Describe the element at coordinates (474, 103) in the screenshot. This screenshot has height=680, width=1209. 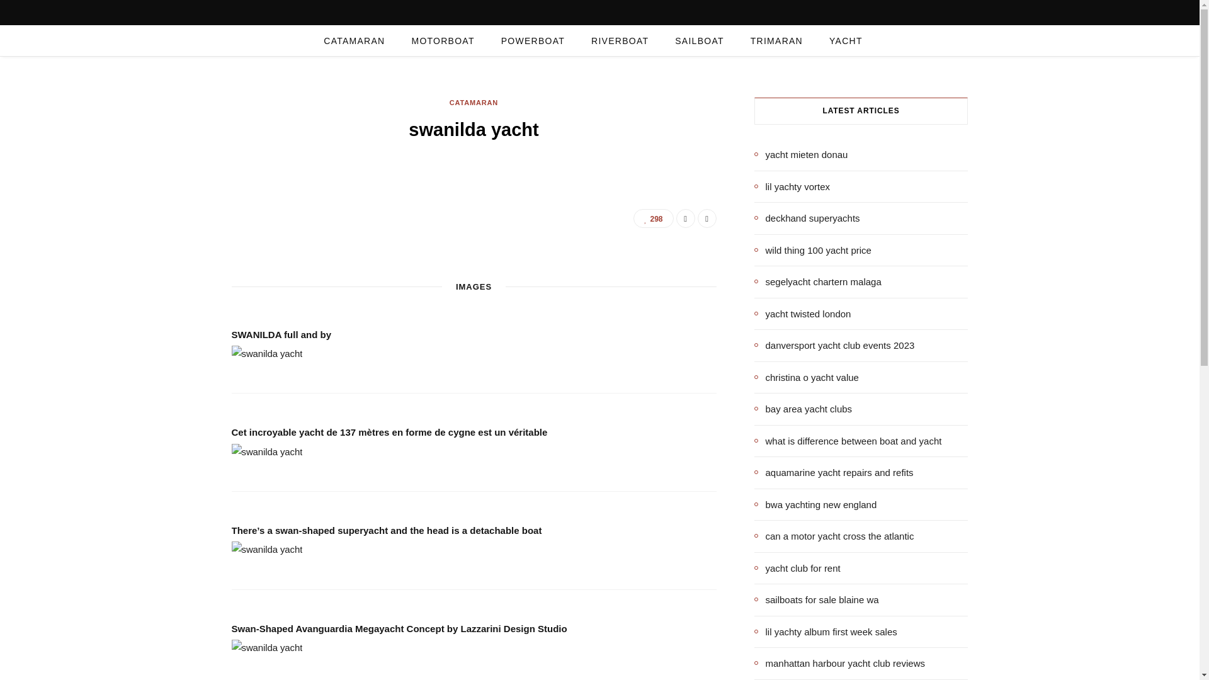
I see `CATAMARAN` at that location.